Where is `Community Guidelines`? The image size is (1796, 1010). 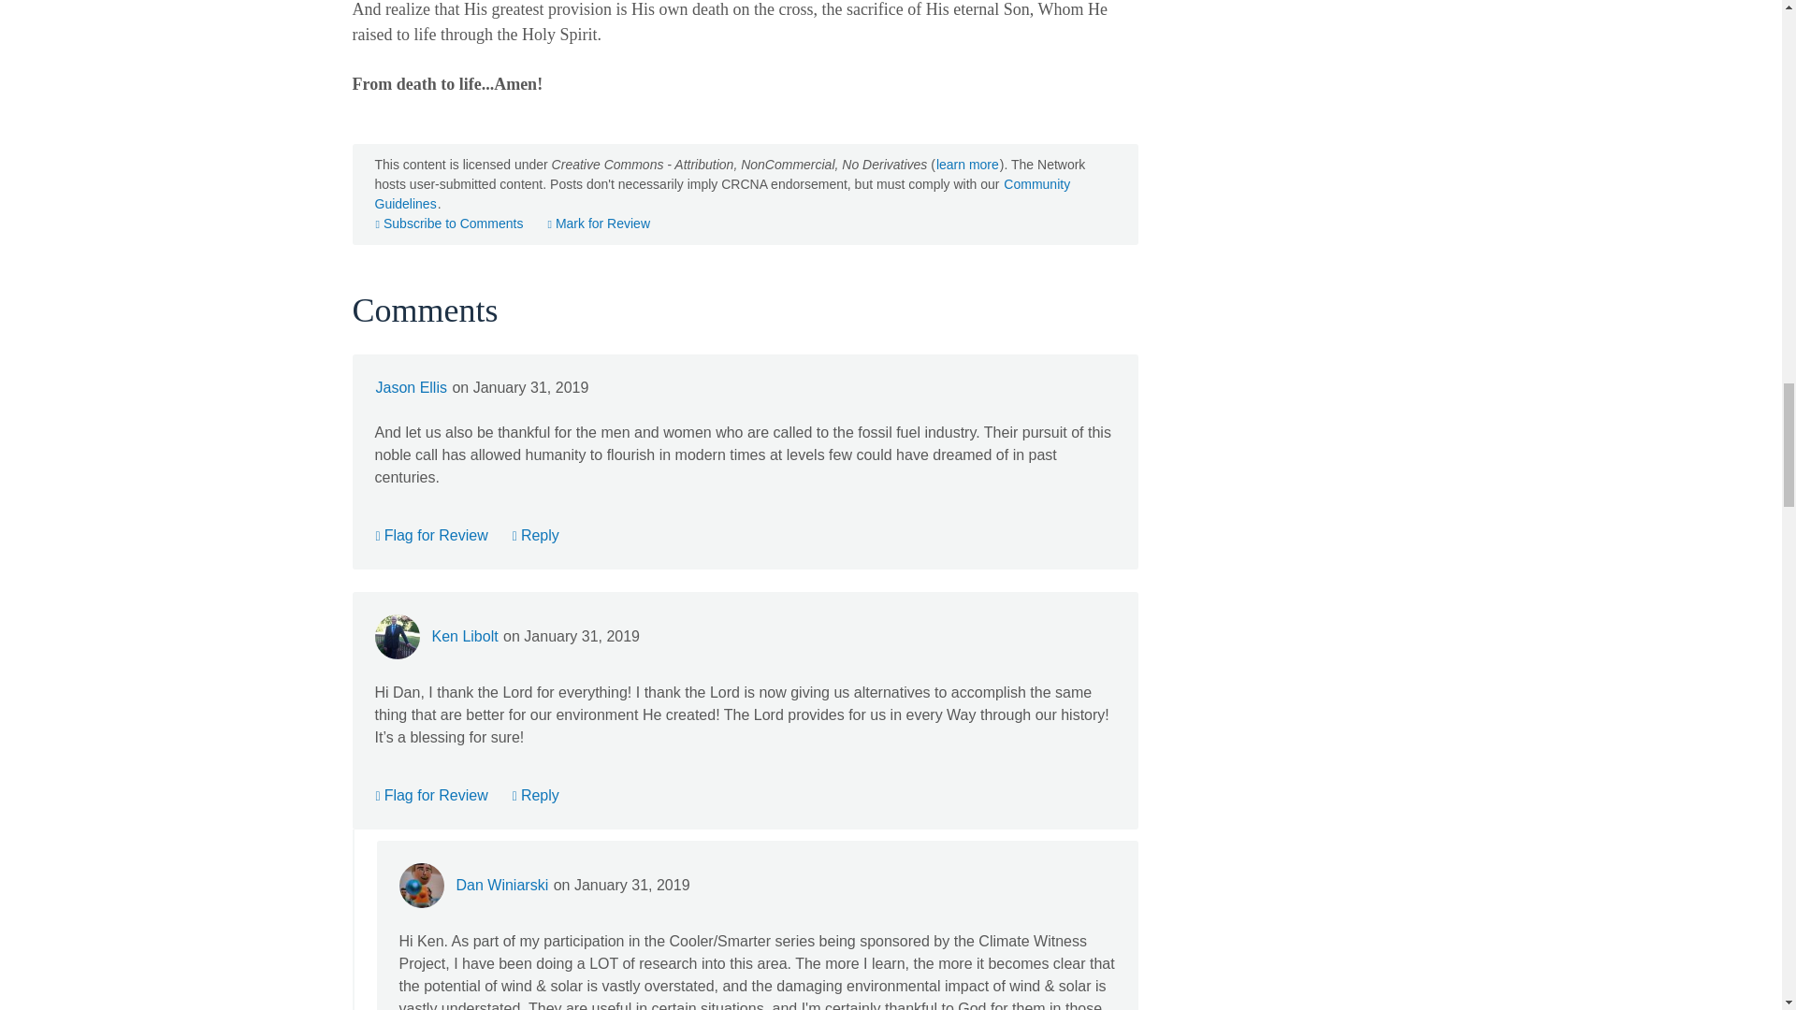
Community Guidelines is located at coordinates (722, 193).